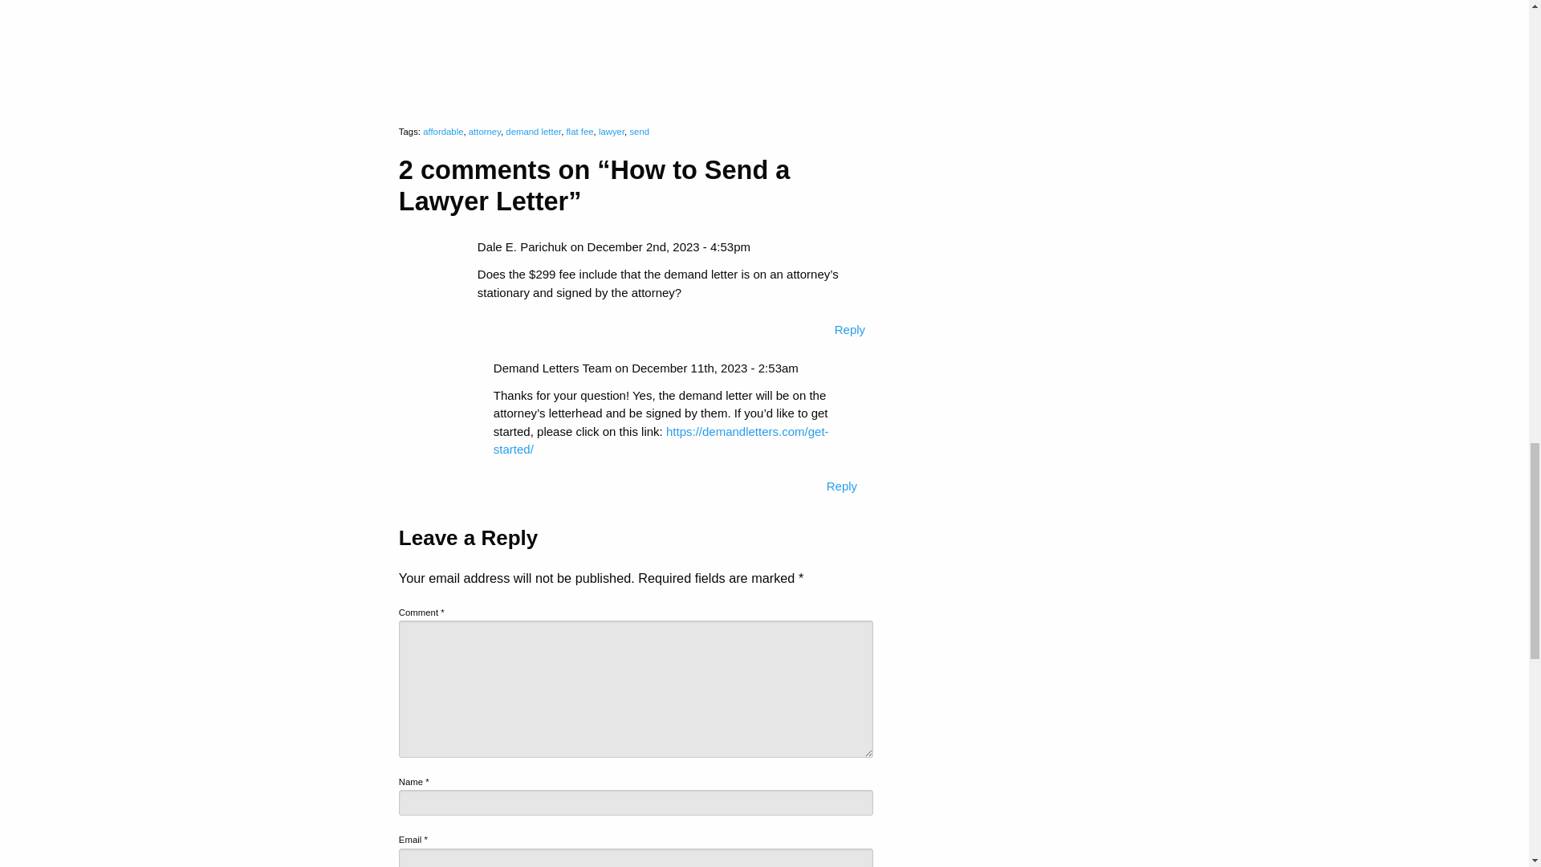 Image resolution: width=1541 pixels, height=867 pixels. What do you see at coordinates (533, 131) in the screenshot?
I see `demand letter` at bounding box center [533, 131].